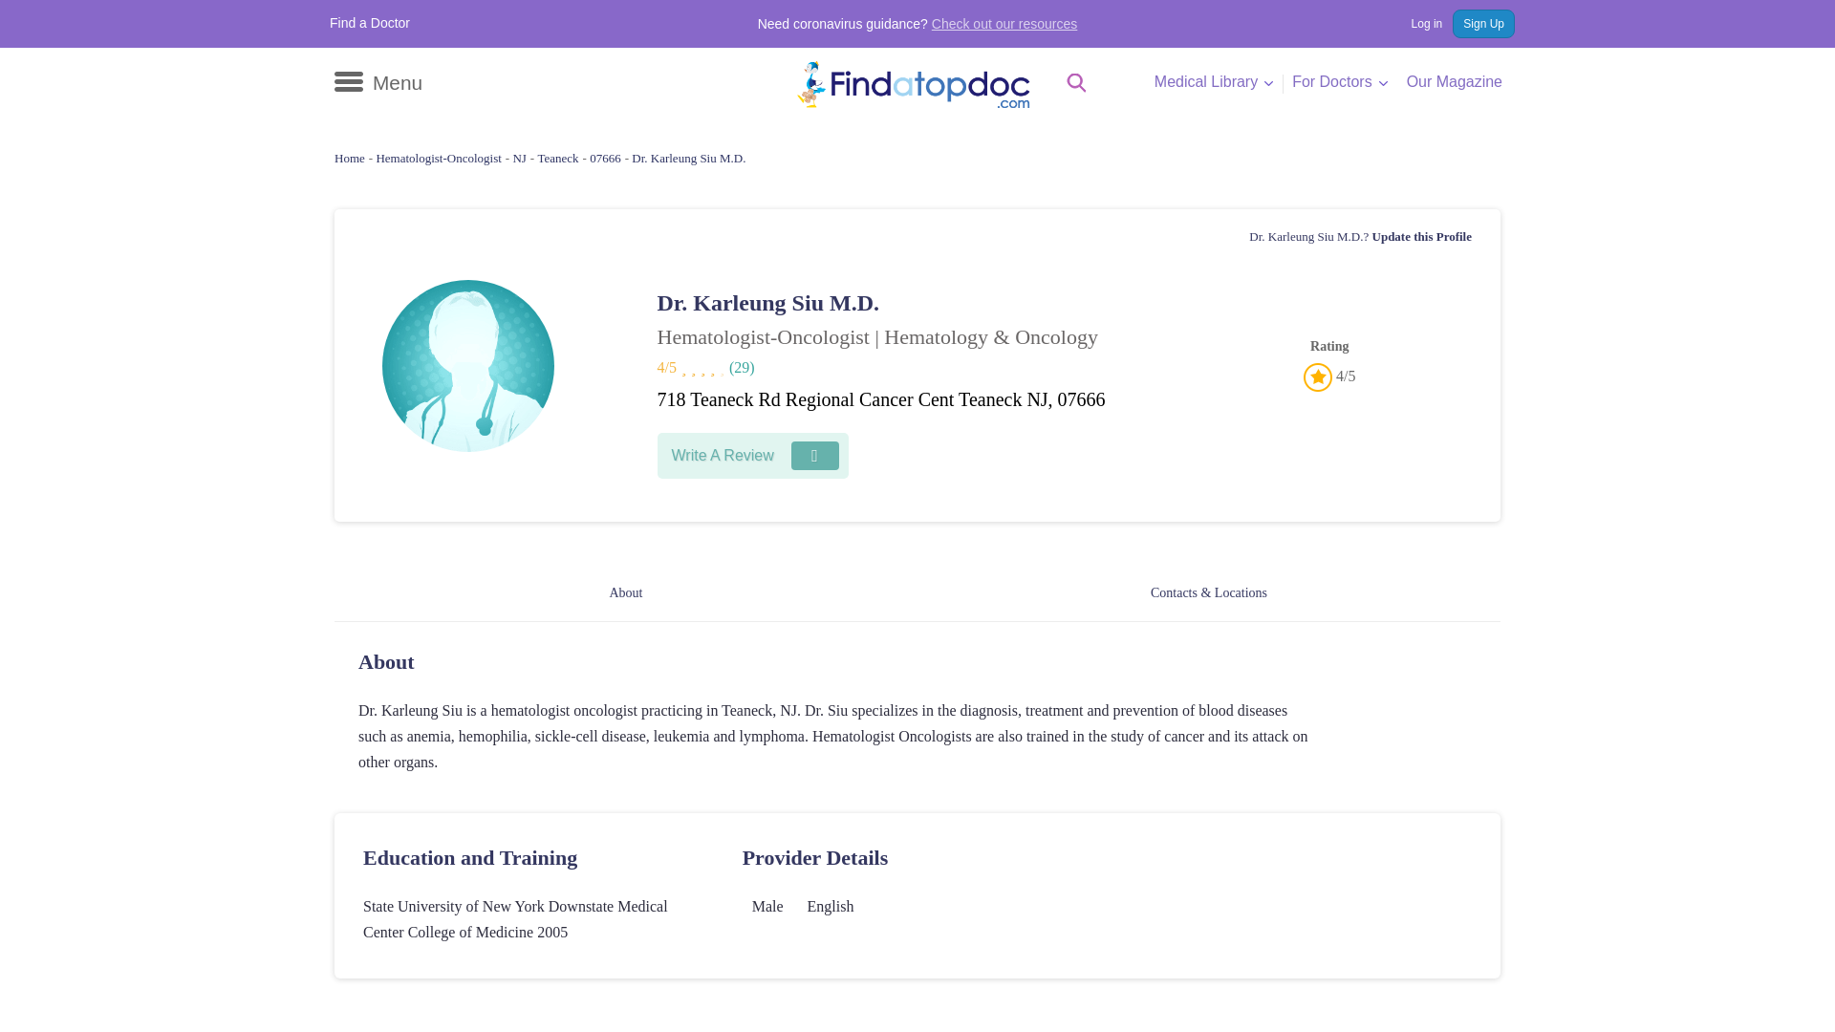  I want to click on Check out our resources, so click(997, 24).